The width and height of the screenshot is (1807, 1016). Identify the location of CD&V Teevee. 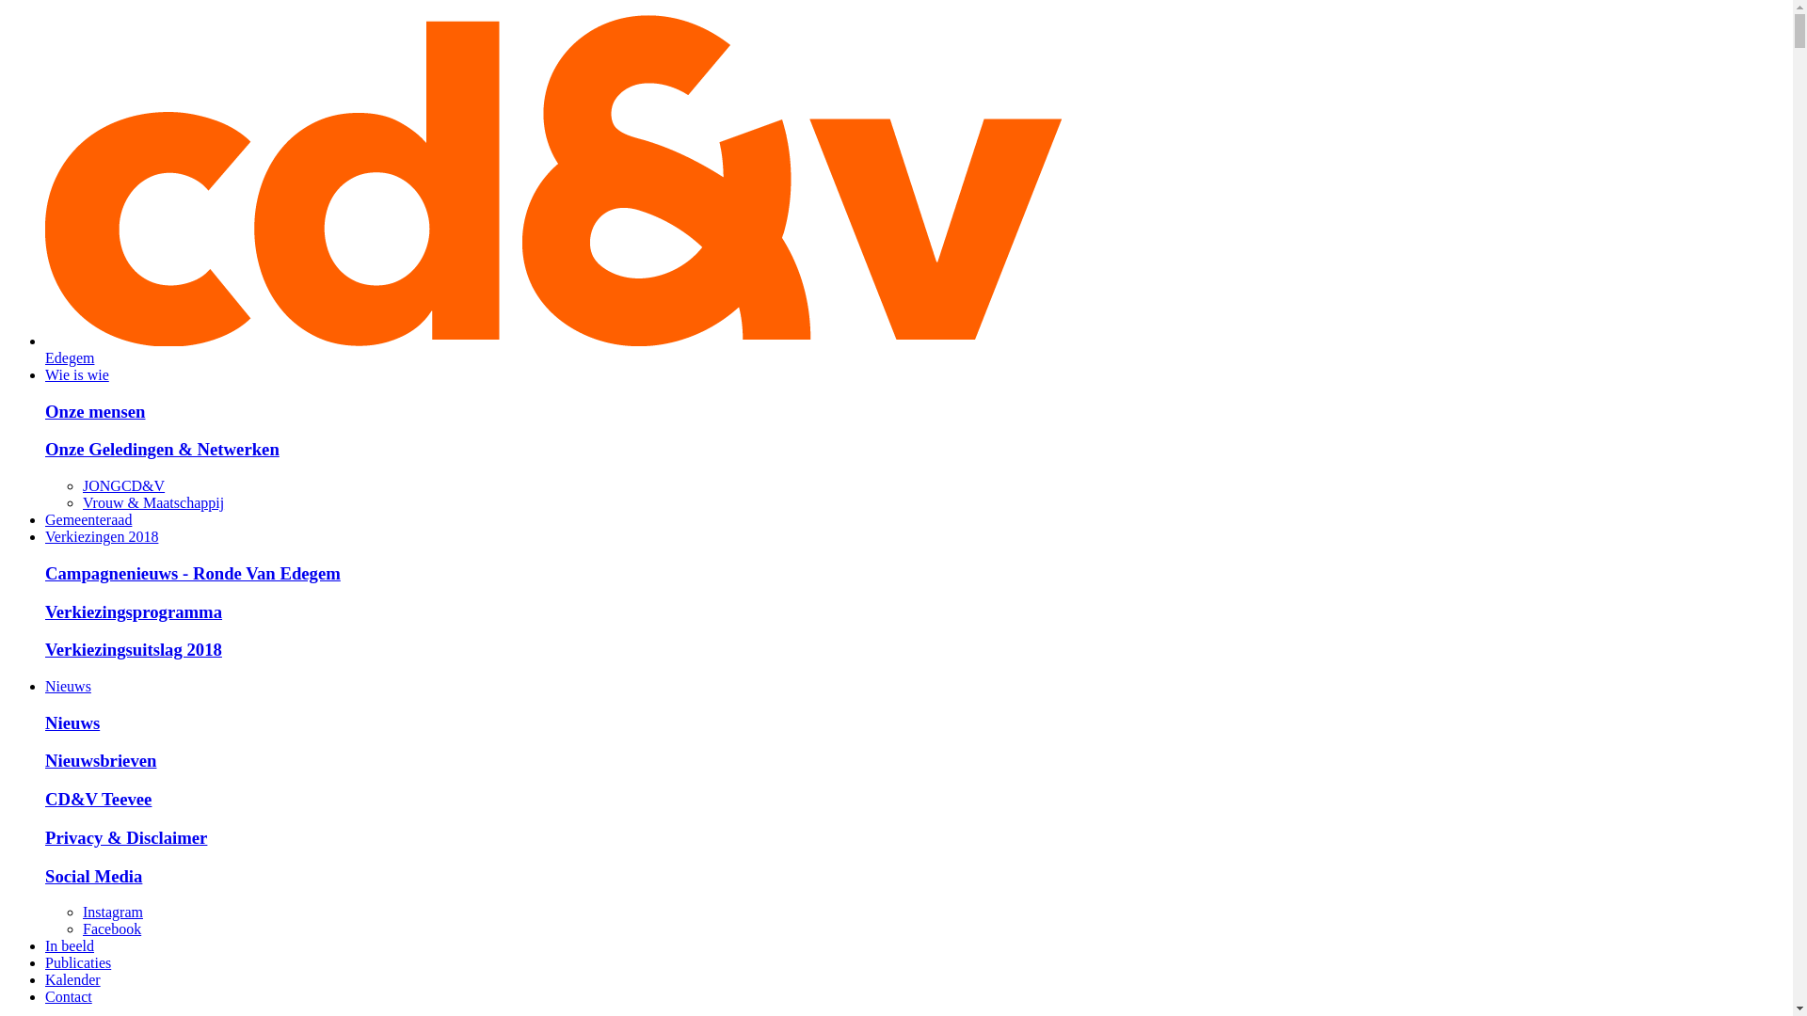
(98, 800).